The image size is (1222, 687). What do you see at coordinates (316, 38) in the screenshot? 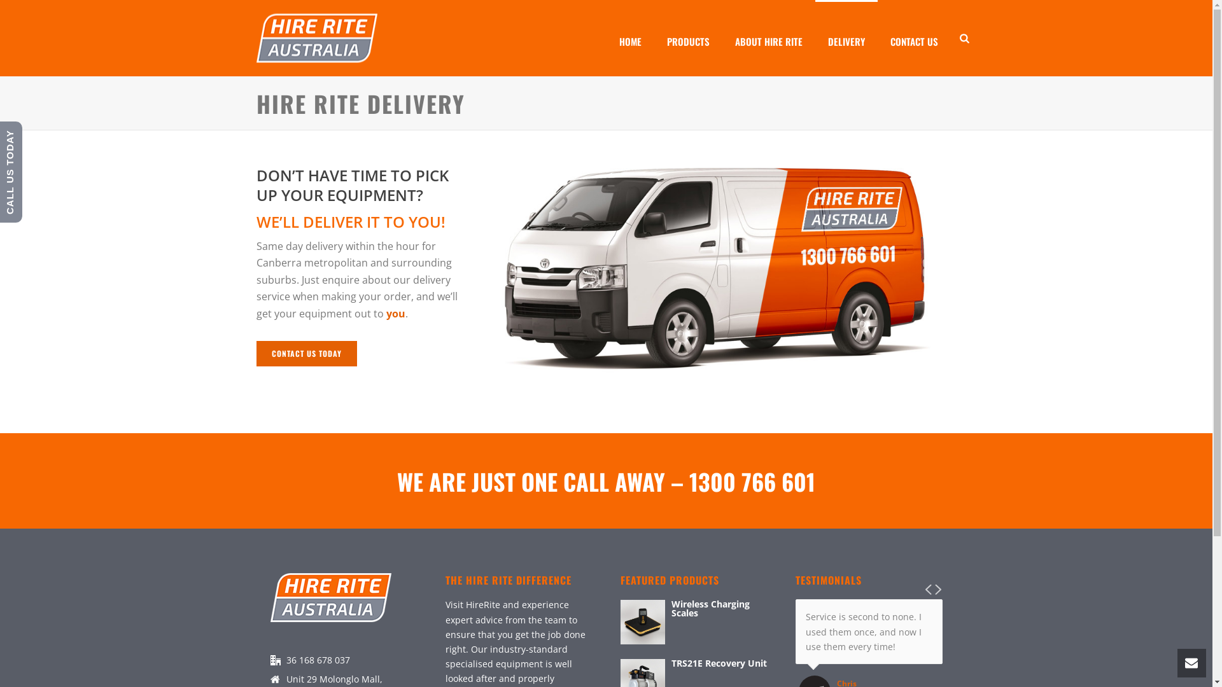
I see `HVAC/R Tools for Daily or Weekly Hire` at bounding box center [316, 38].